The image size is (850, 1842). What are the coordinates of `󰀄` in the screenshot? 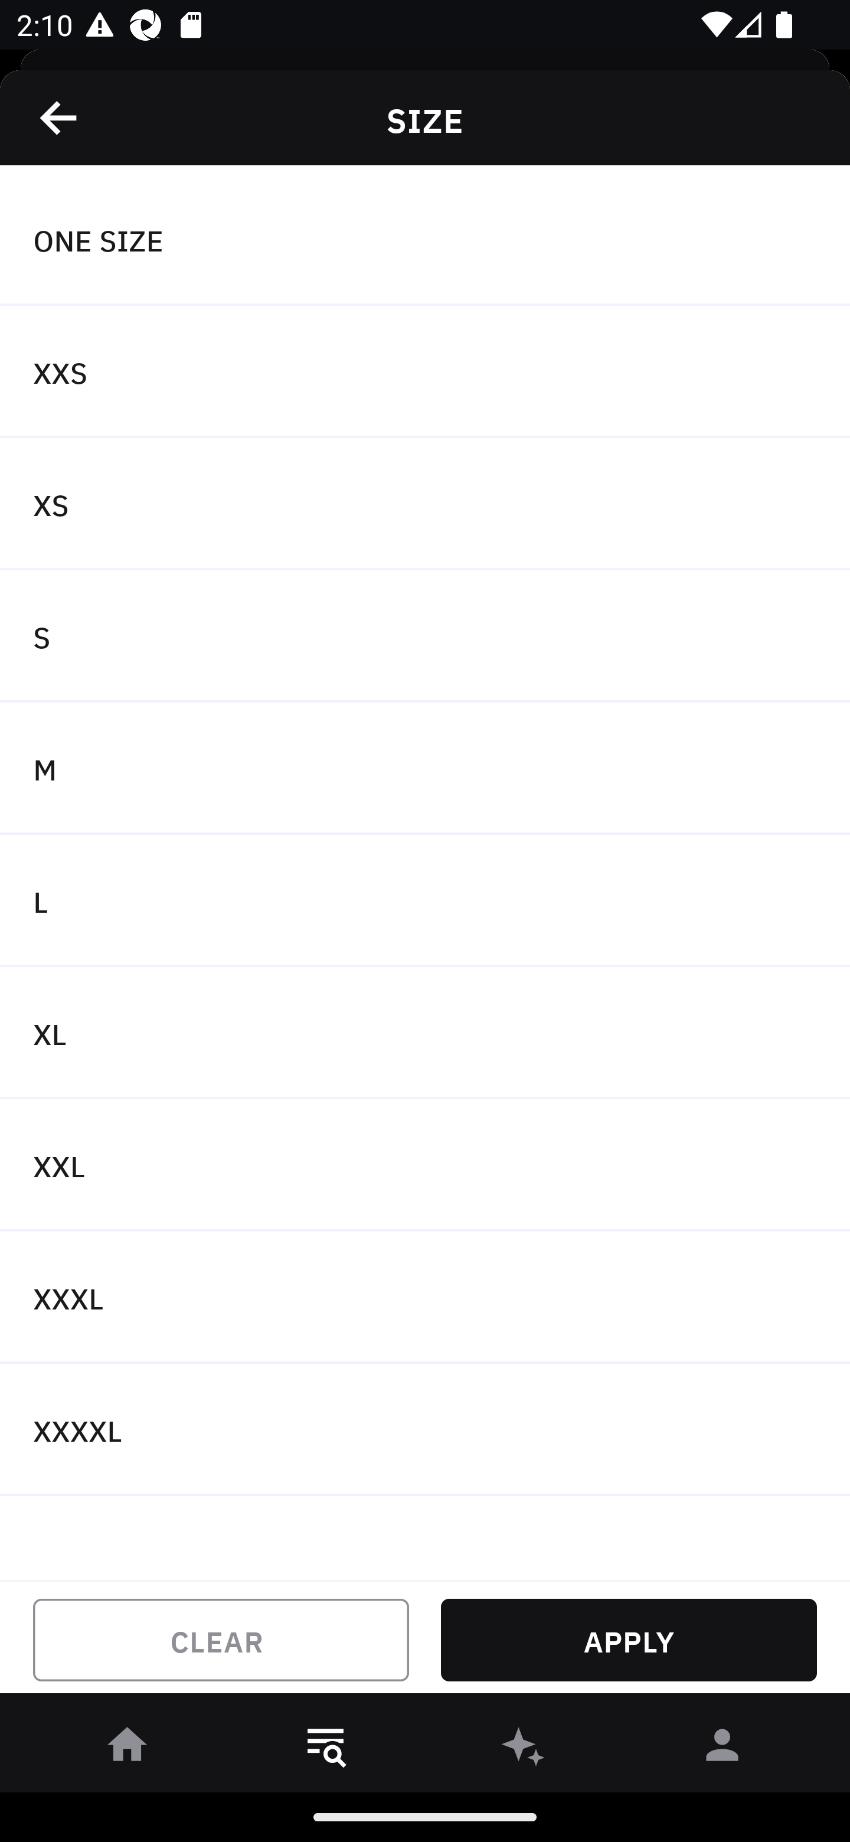 It's located at (722, 1749).